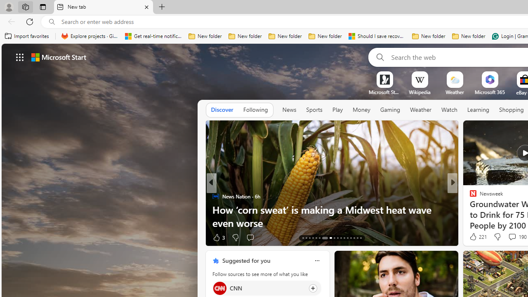  What do you see at coordinates (390, 110) in the screenshot?
I see `Gaming` at bounding box center [390, 110].